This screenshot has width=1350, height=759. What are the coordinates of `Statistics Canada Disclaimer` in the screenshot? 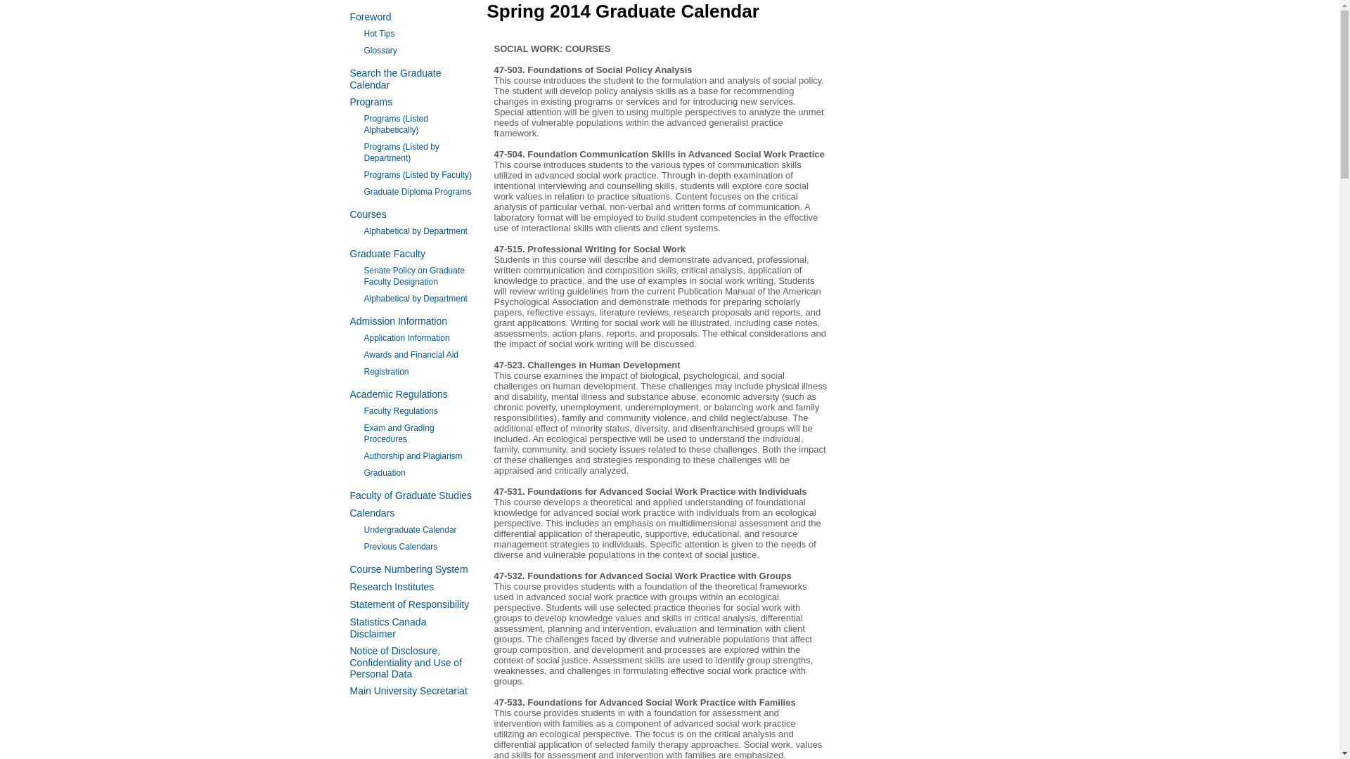 It's located at (388, 628).